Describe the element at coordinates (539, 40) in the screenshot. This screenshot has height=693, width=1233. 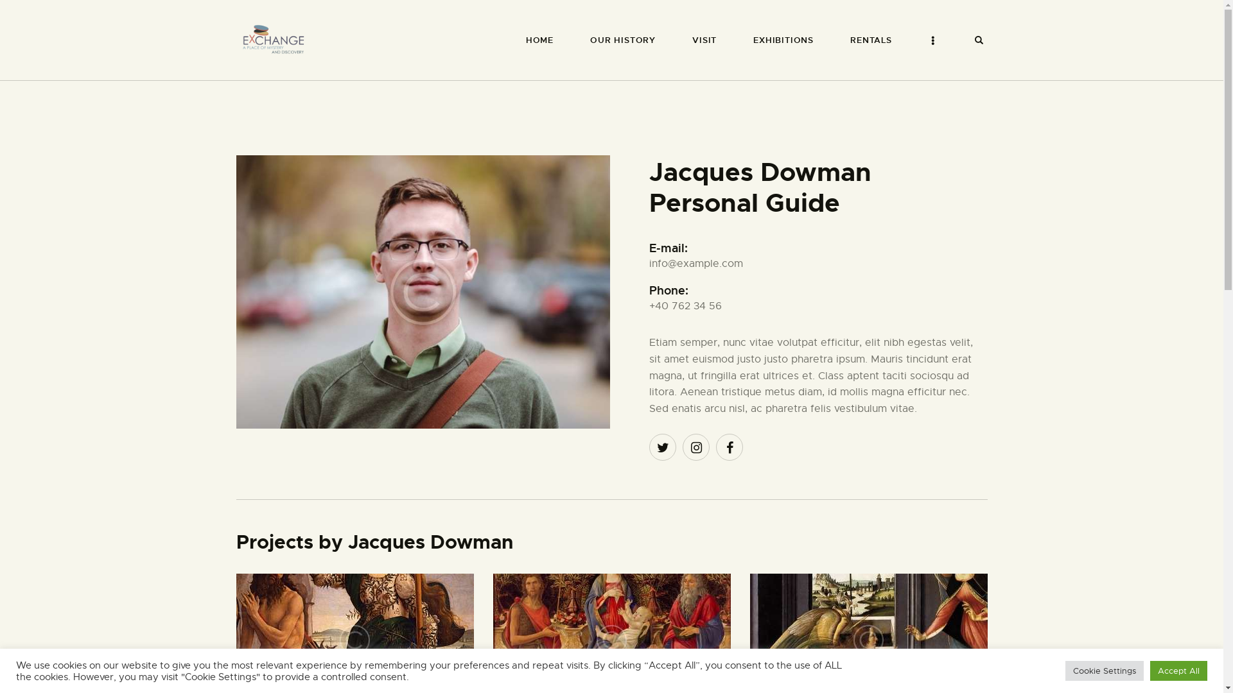
I see `HOME` at that location.